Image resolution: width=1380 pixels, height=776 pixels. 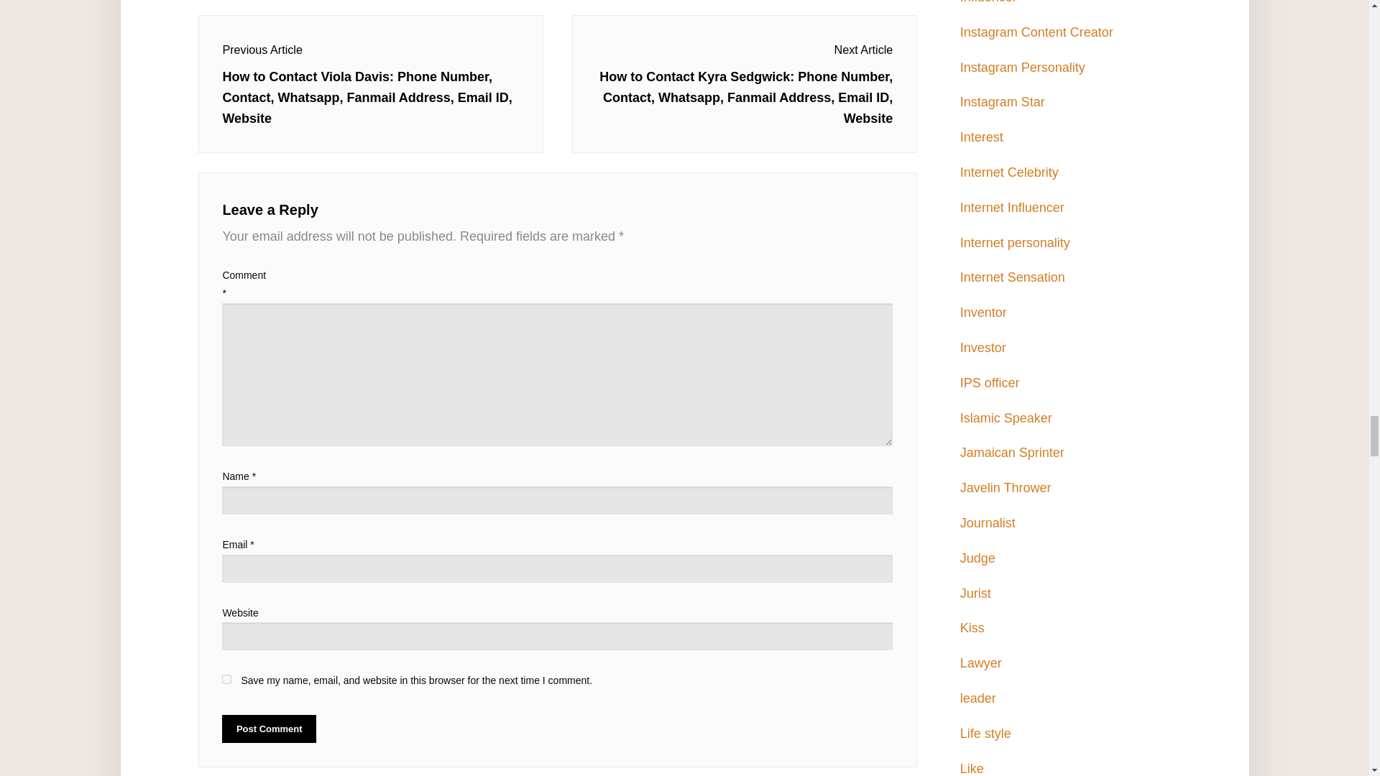 I want to click on yes, so click(x=227, y=678).